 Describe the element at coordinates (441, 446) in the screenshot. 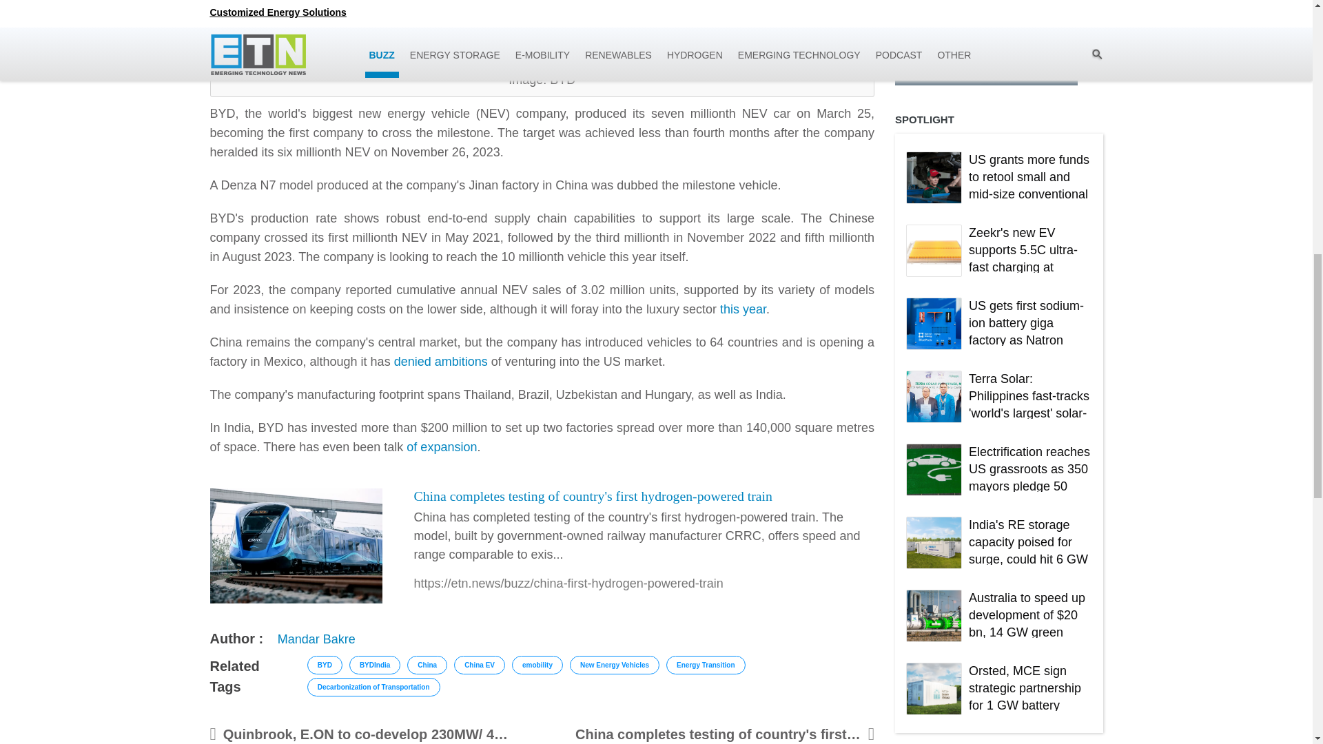

I see `of expansion` at that location.